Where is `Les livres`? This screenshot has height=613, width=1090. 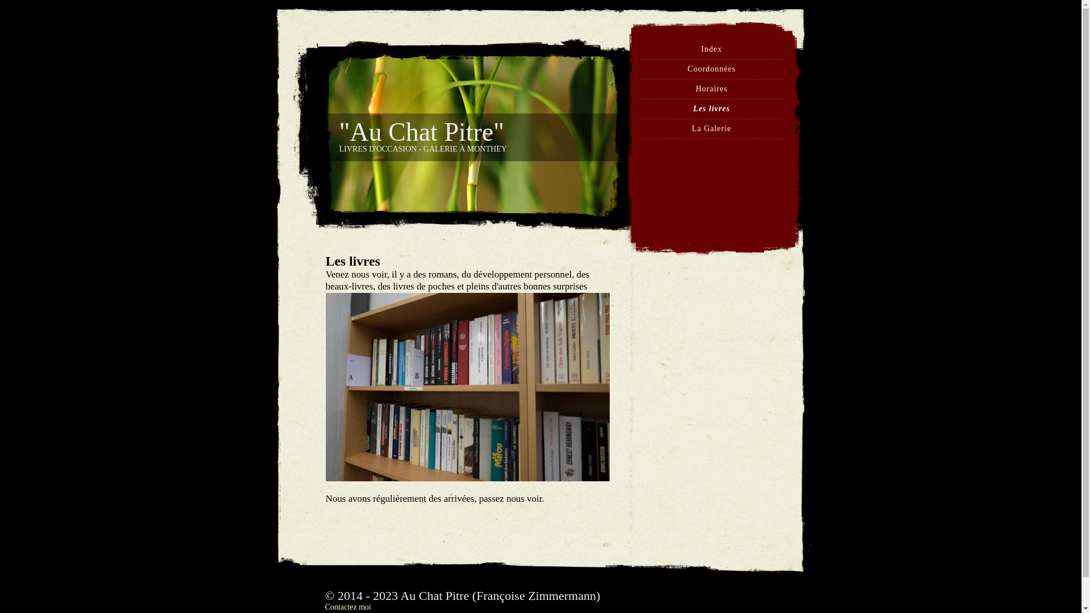
Les livres is located at coordinates (712, 109).